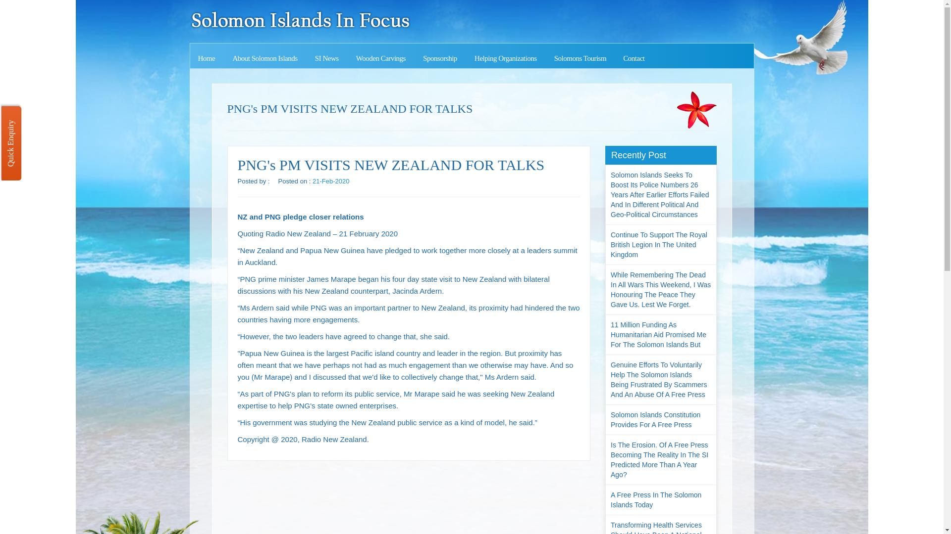 The image size is (951, 534). What do you see at coordinates (380, 58) in the screenshot?
I see `Wooden Carvings` at bounding box center [380, 58].